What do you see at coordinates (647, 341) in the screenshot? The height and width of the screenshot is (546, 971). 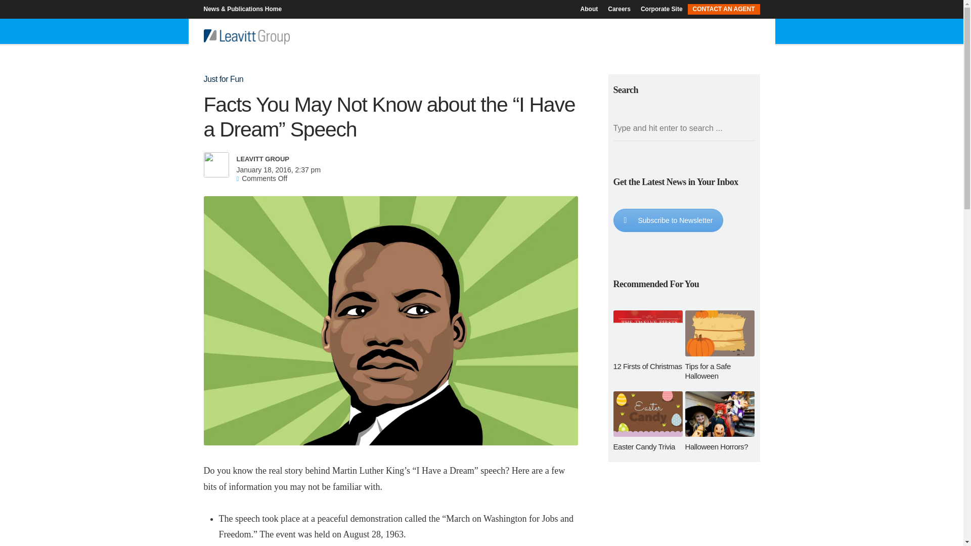 I see `12 Firsts of Christmas` at bounding box center [647, 341].